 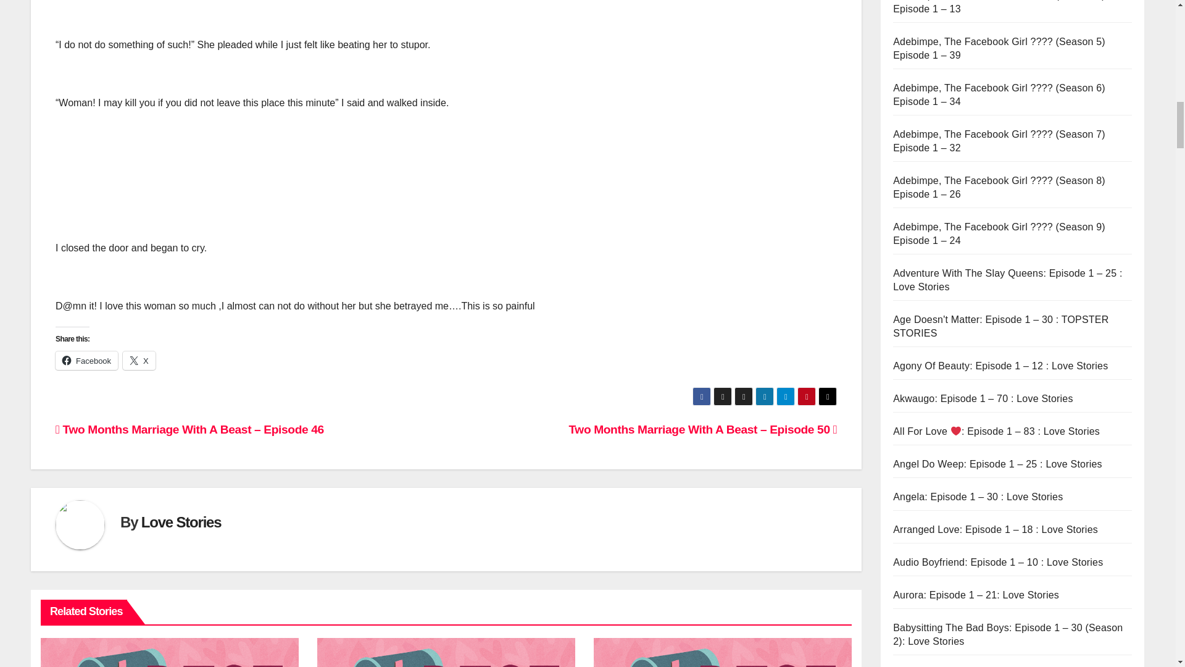 I want to click on Click to share on X, so click(x=139, y=361).